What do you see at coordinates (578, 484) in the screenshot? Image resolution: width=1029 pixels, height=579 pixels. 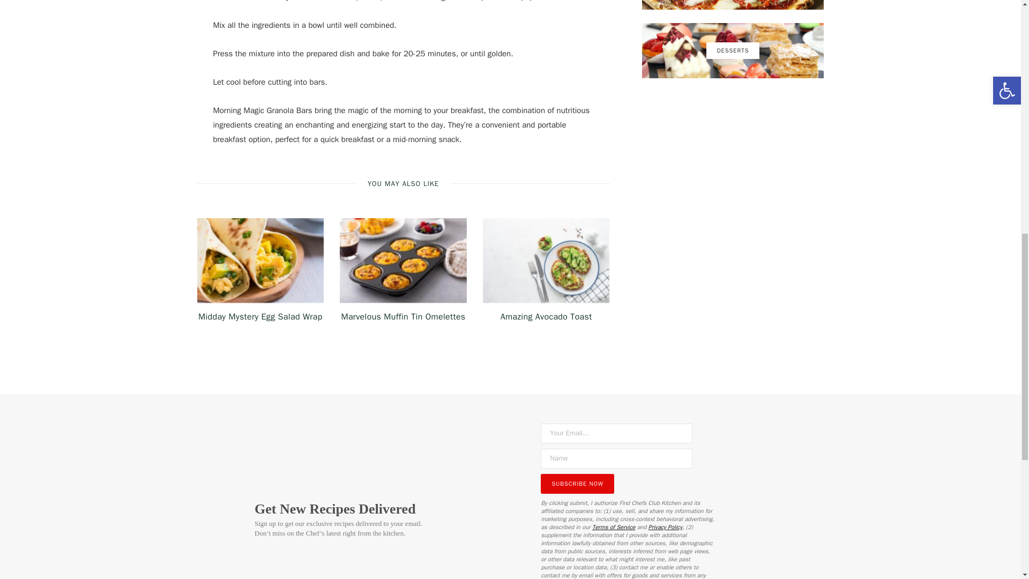 I see `SUBSCRIBE NOW` at bounding box center [578, 484].